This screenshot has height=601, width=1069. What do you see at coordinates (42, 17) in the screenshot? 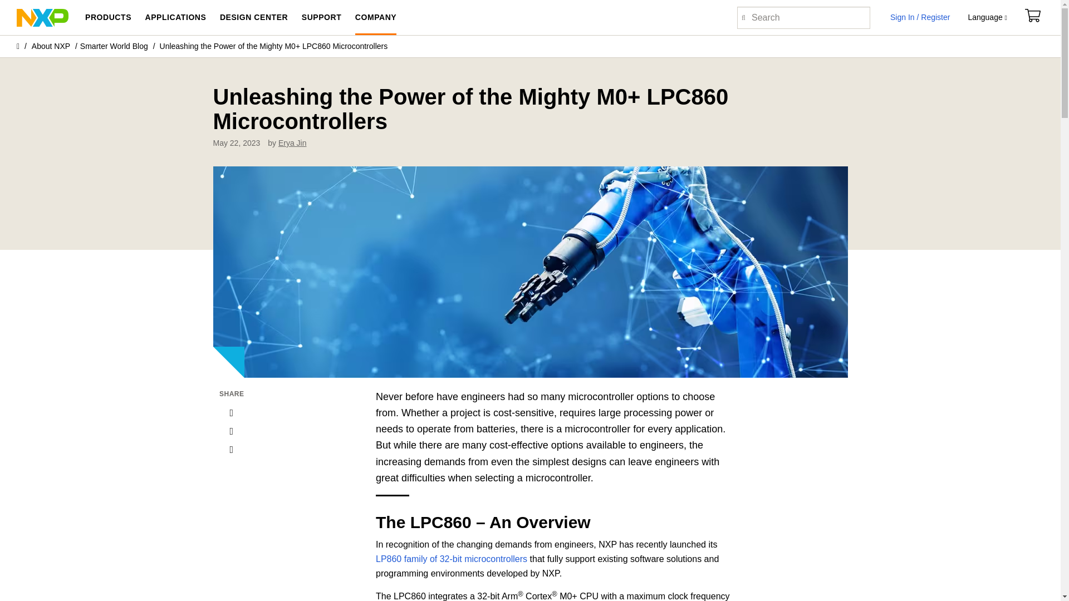
I see `NXP Semiconductor` at bounding box center [42, 17].